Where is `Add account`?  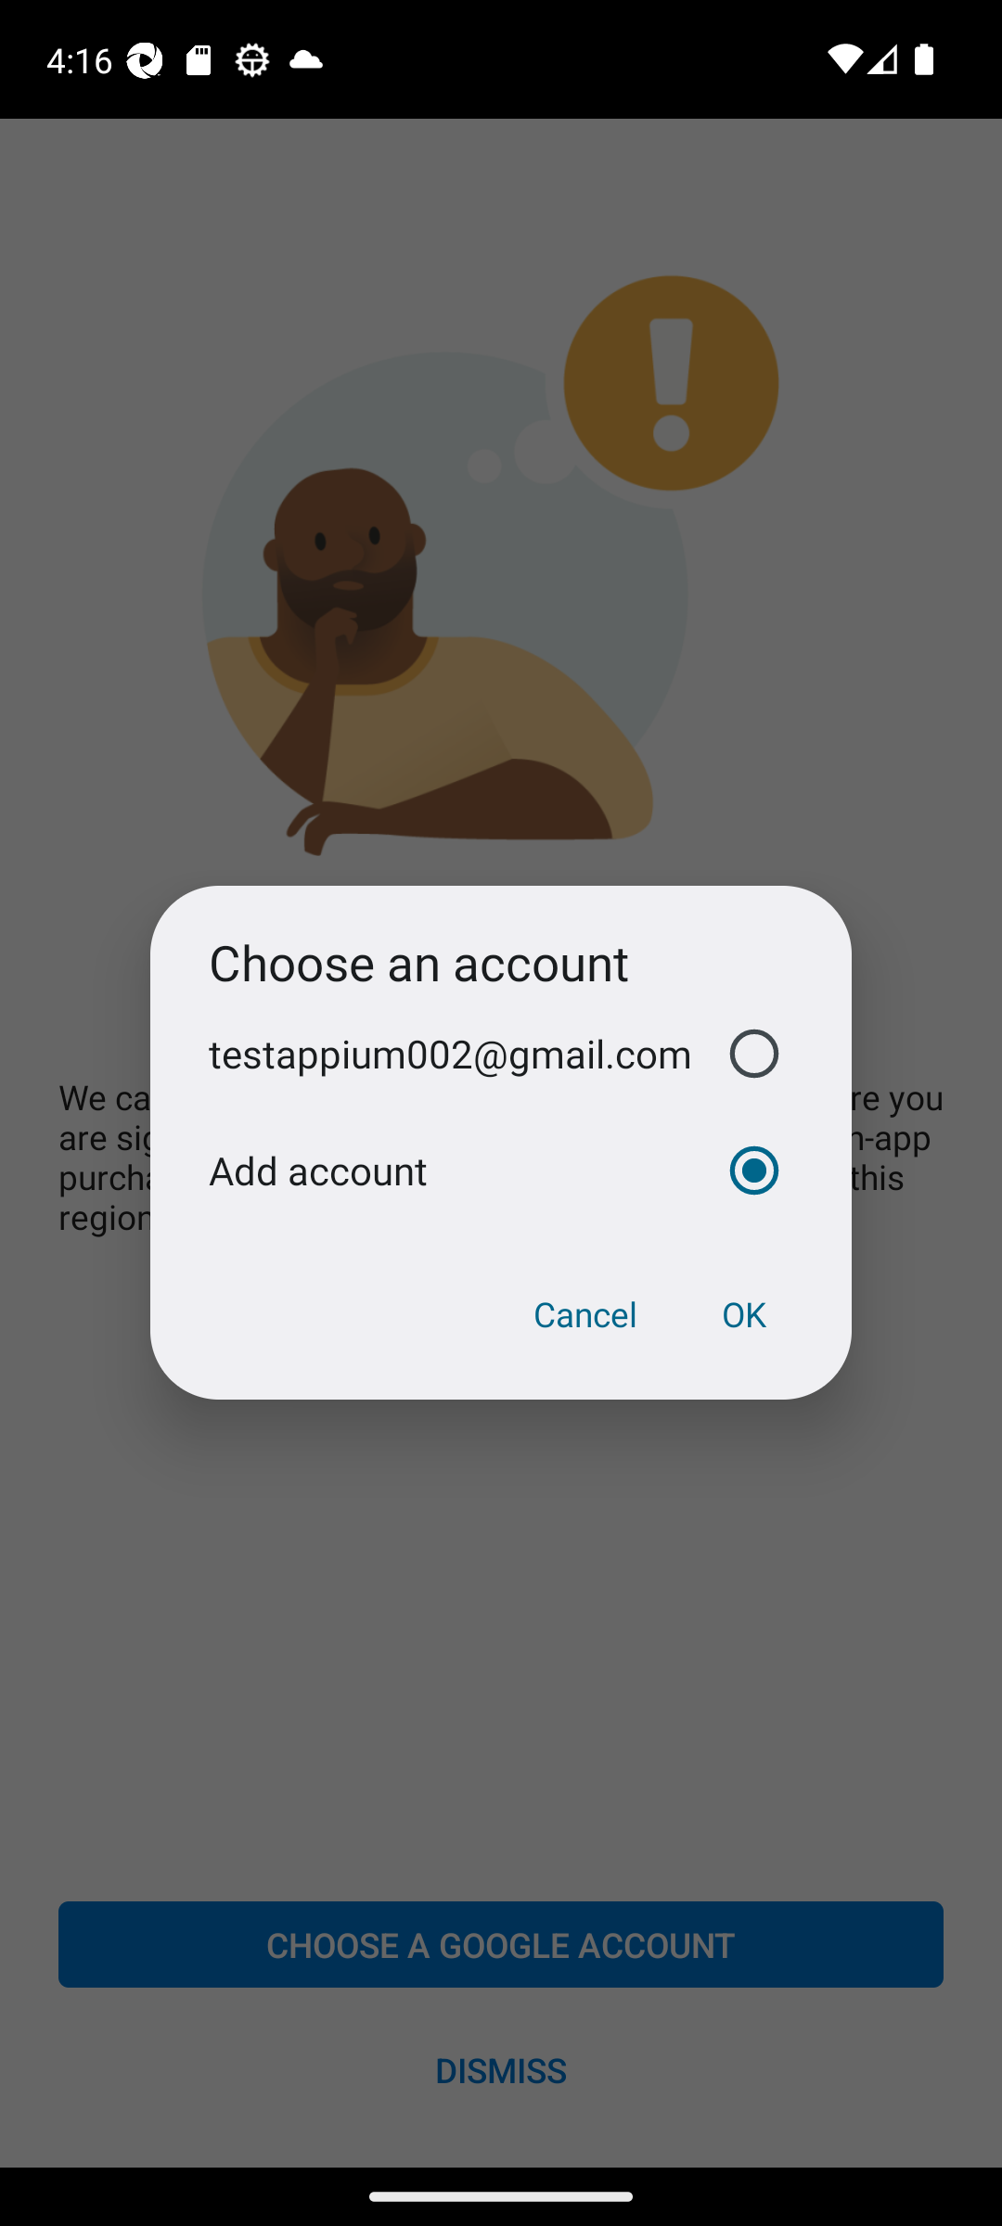 Add account is located at coordinates (501, 1171).